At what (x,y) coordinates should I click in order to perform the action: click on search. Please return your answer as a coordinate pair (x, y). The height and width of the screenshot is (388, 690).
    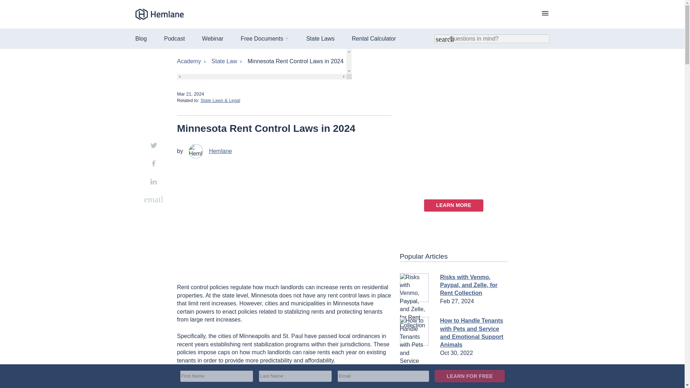
    Looking at the image, I should click on (441, 39).